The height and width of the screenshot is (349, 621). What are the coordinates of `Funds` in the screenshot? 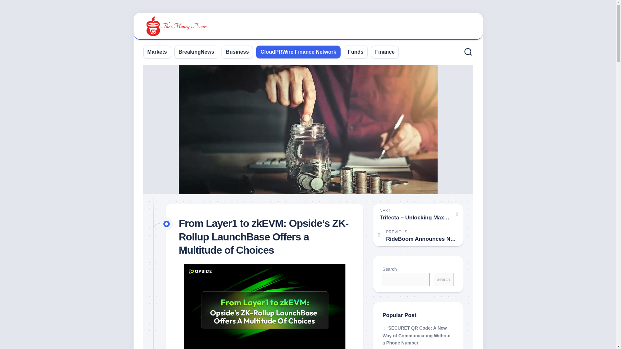 It's located at (355, 52).